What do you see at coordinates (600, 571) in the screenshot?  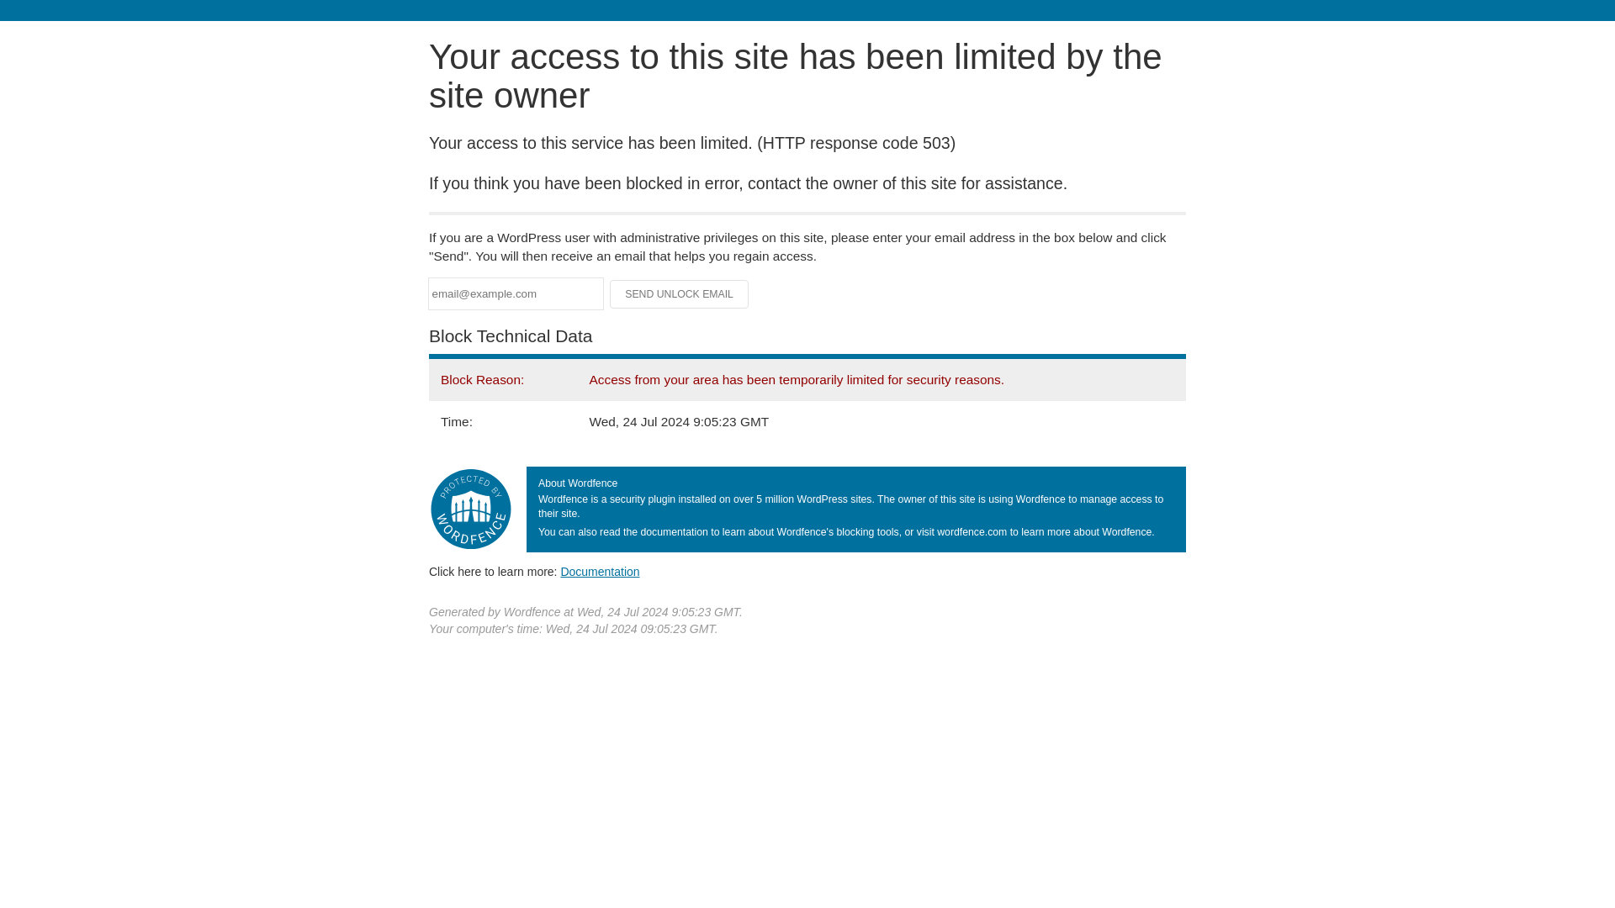 I see `Documentation` at bounding box center [600, 571].